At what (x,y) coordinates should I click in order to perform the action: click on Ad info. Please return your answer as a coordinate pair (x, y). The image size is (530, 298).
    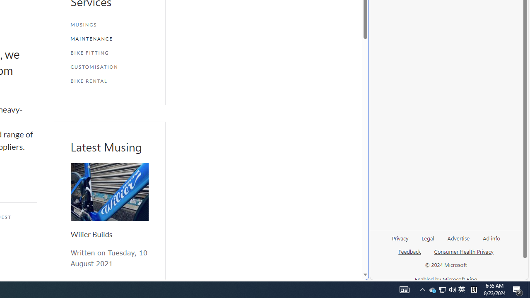
    Looking at the image, I should click on (491, 238).